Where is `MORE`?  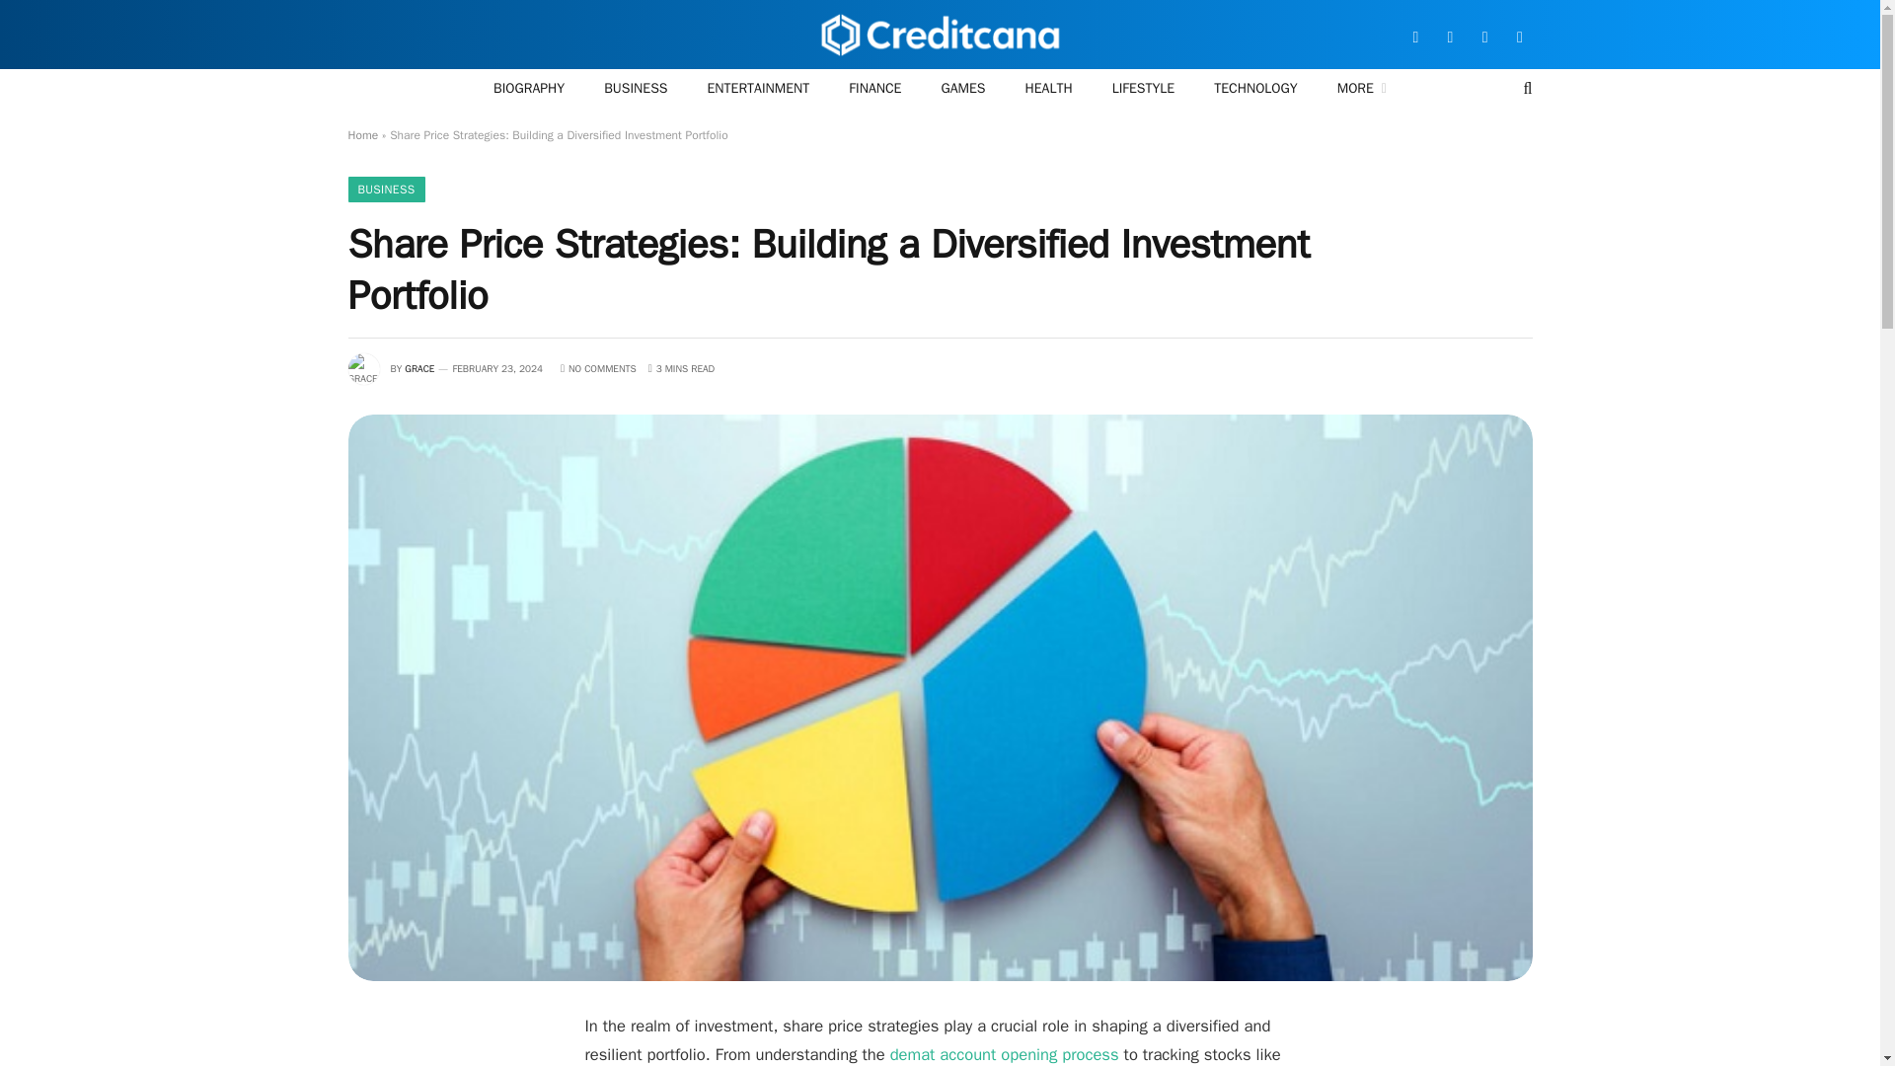 MORE is located at coordinates (1361, 89).